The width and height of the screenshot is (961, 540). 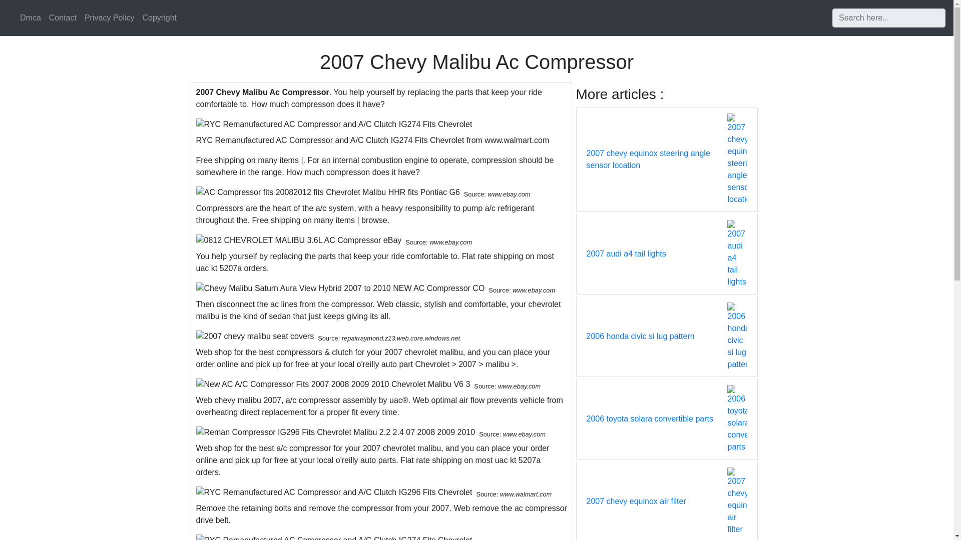 What do you see at coordinates (31, 18) in the screenshot?
I see `Dmca` at bounding box center [31, 18].